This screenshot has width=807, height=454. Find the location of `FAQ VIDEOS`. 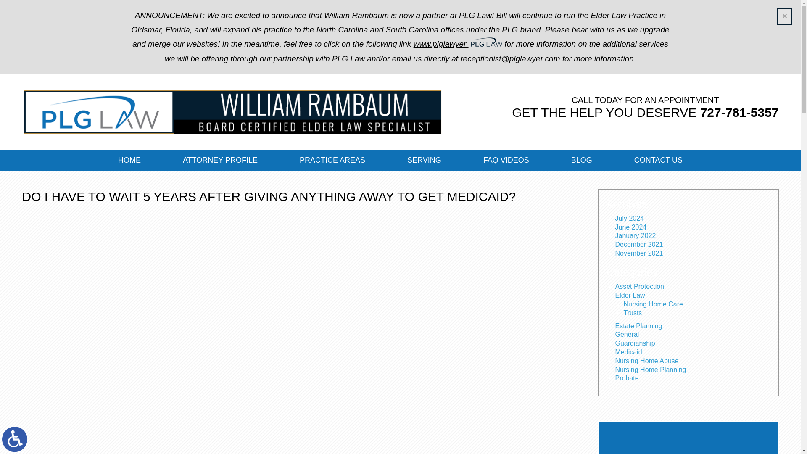

FAQ VIDEOS is located at coordinates (506, 160).